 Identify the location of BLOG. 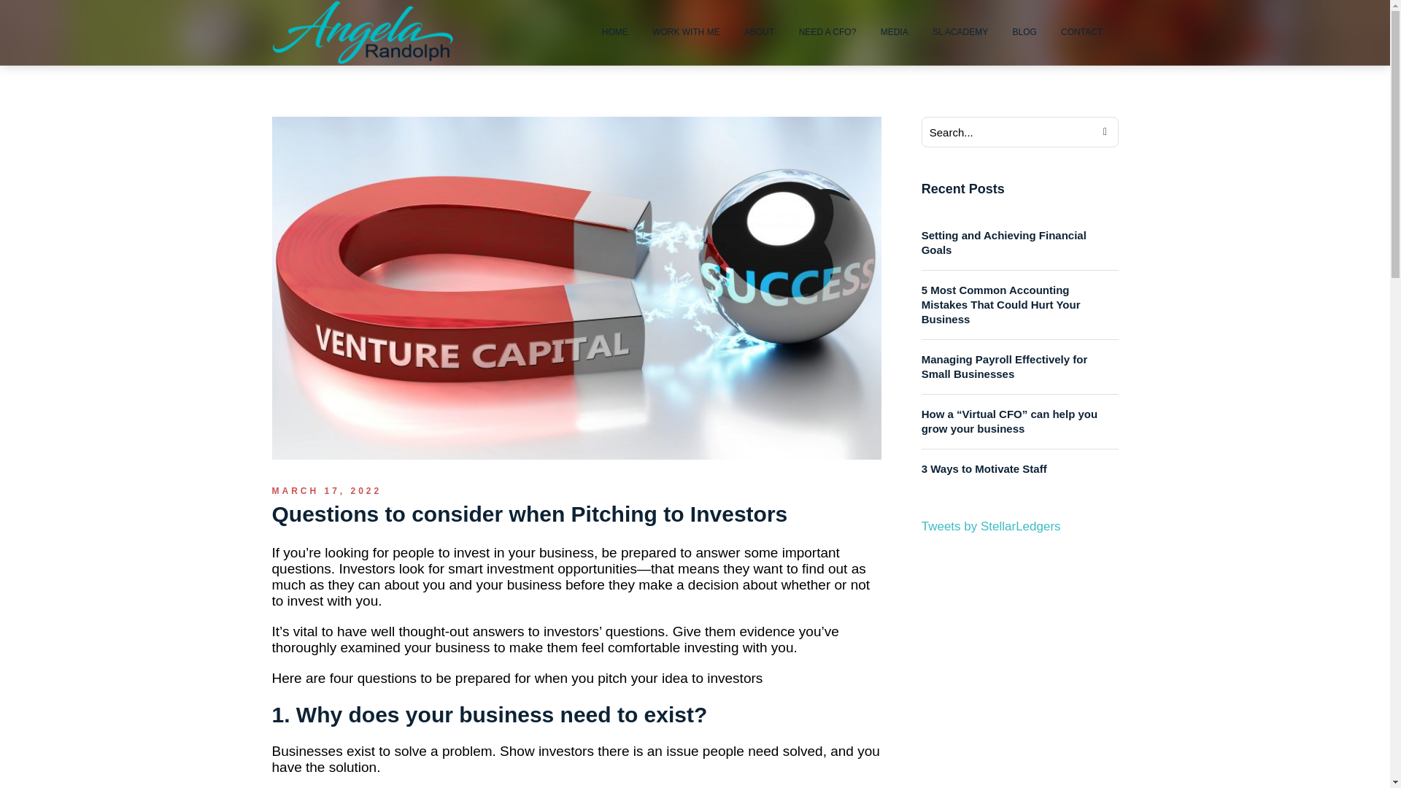
(1024, 32).